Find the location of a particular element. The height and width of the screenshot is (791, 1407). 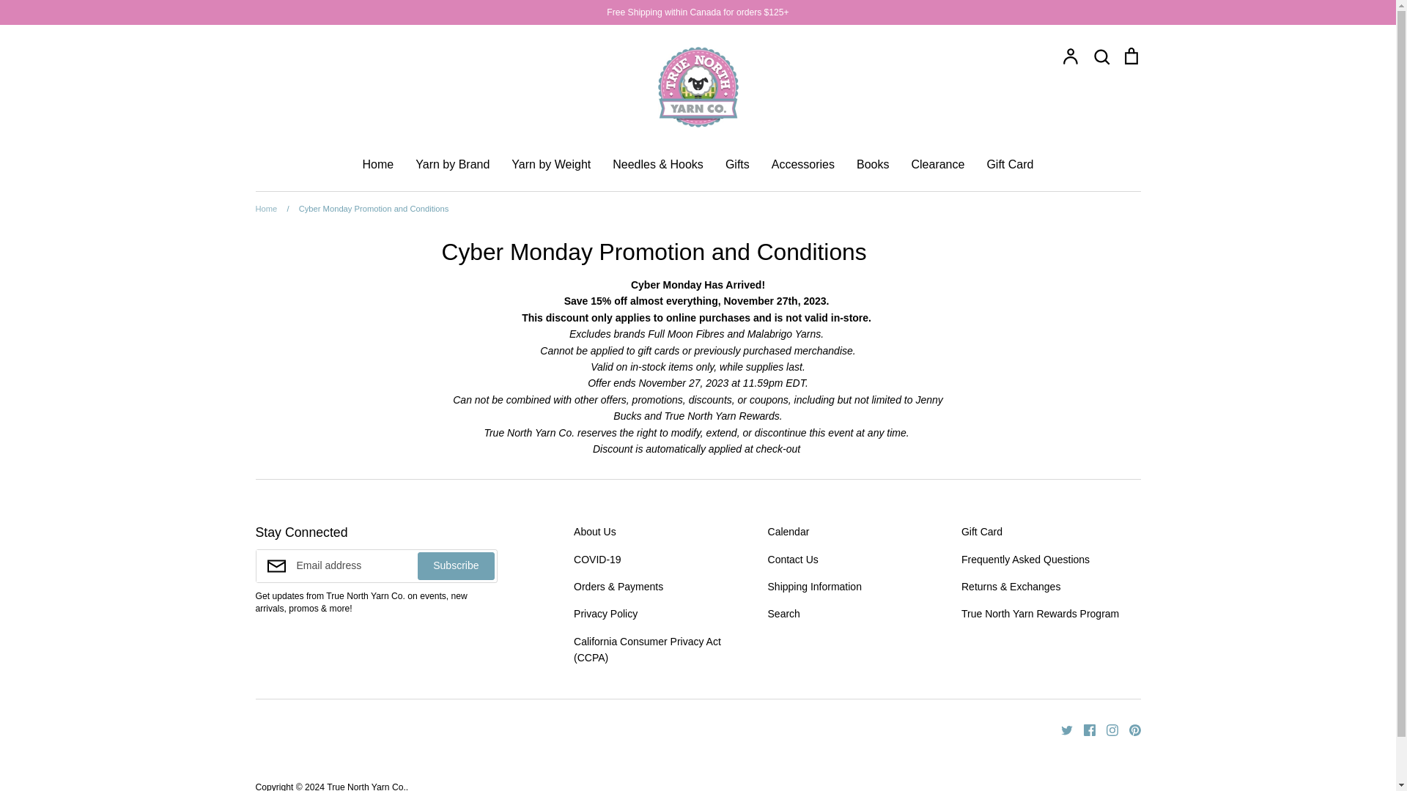

Gifts is located at coordinates (737, 164).